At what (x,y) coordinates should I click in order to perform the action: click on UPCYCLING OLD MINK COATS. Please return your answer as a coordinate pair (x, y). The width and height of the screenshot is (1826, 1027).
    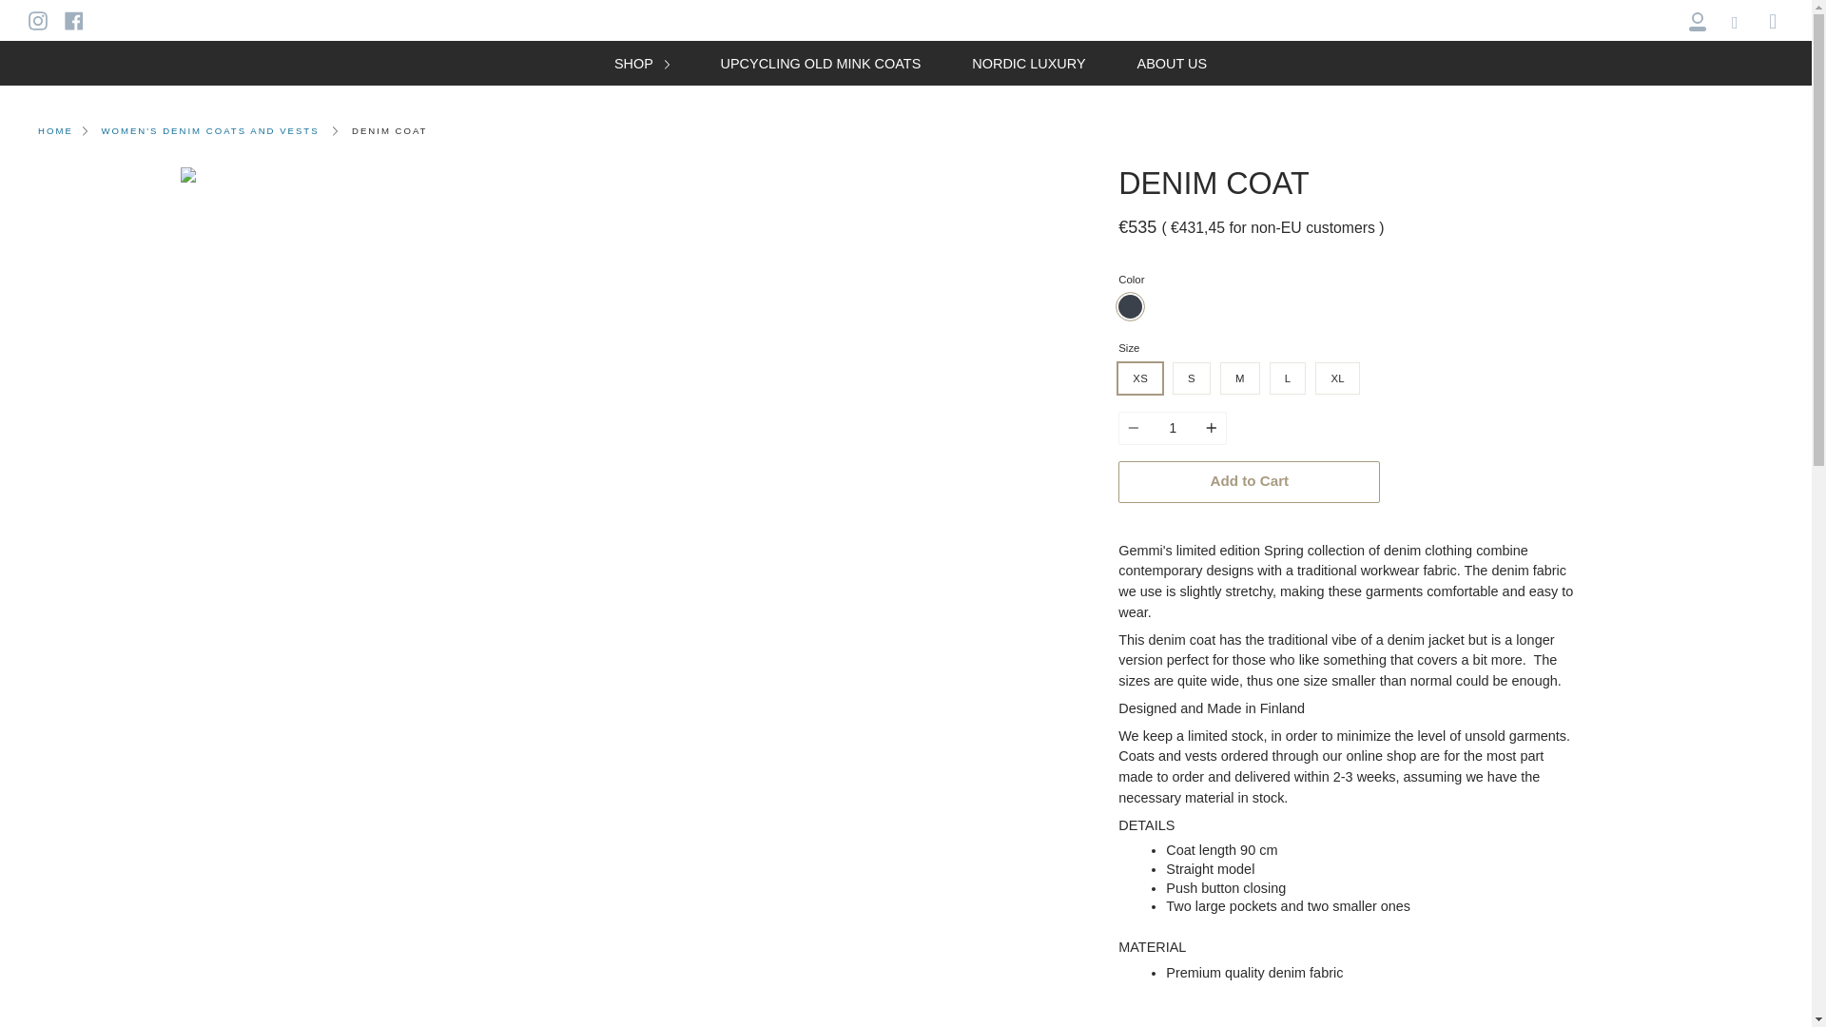
    Looking at the image, I should click on (820, 63).